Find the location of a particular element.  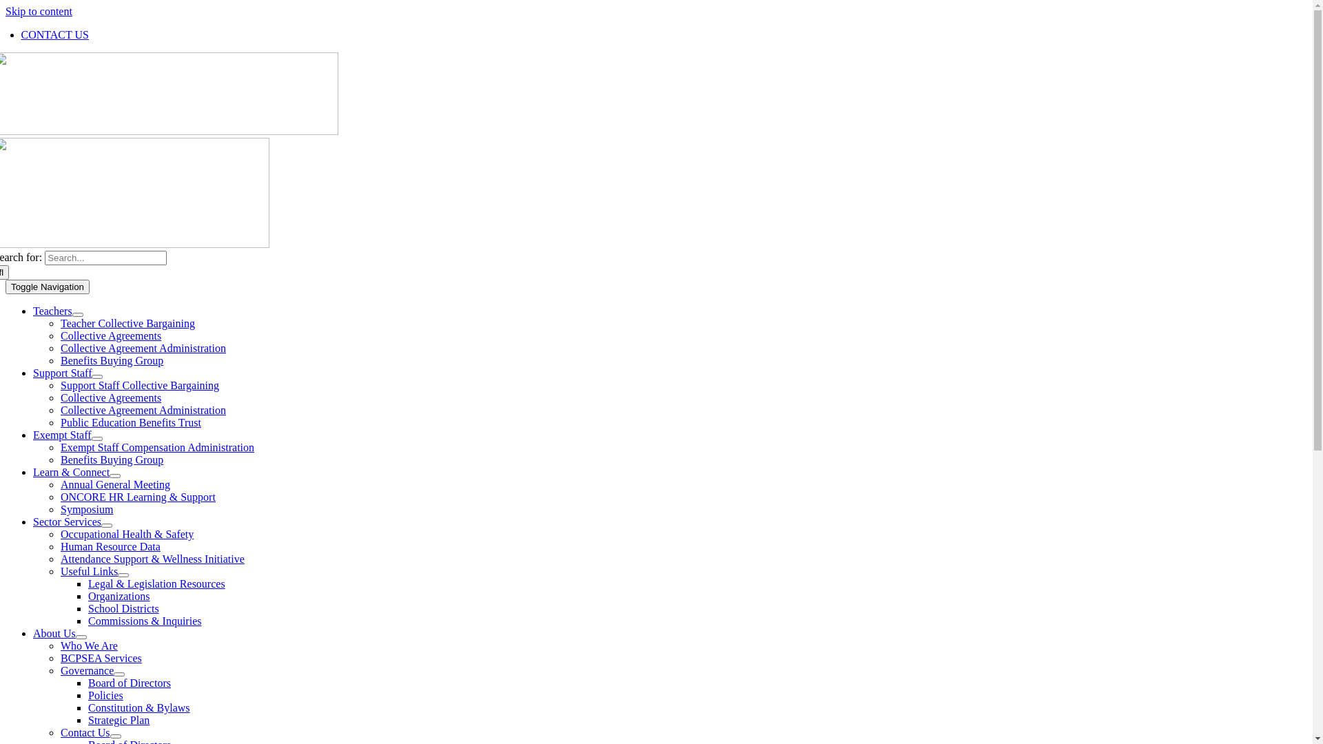

Toggle Navigation is located at coordinates (48, 287).